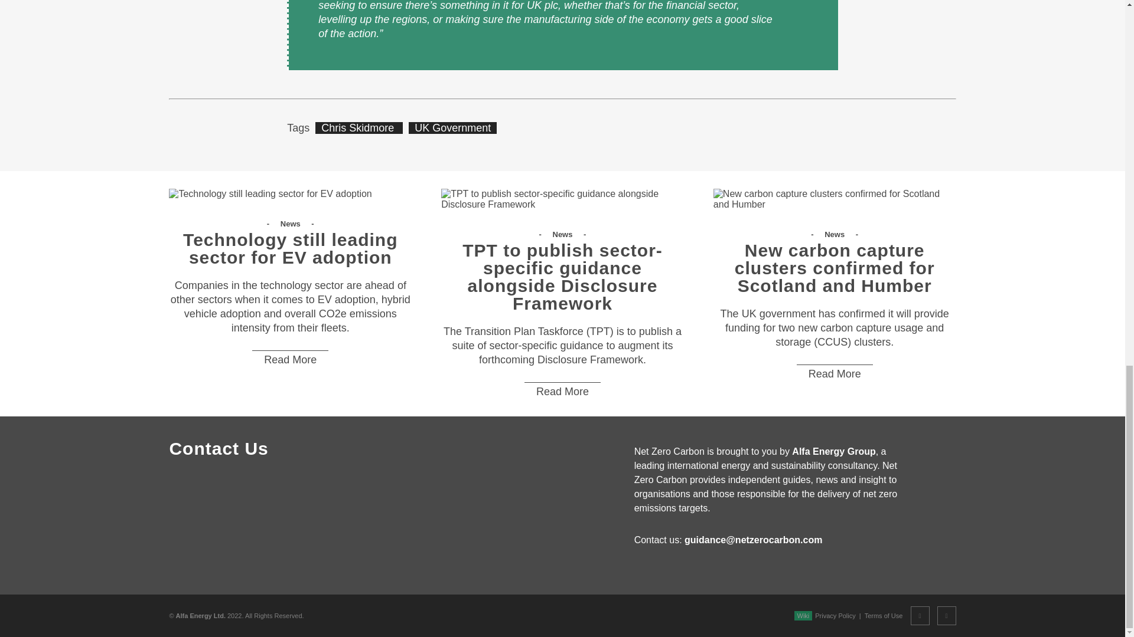 The image size is (1134, 637). What do you see at coordinates (833, 452) in the screenshot?
I see `Alfa Energy Group` at bounding box center [833, 452].